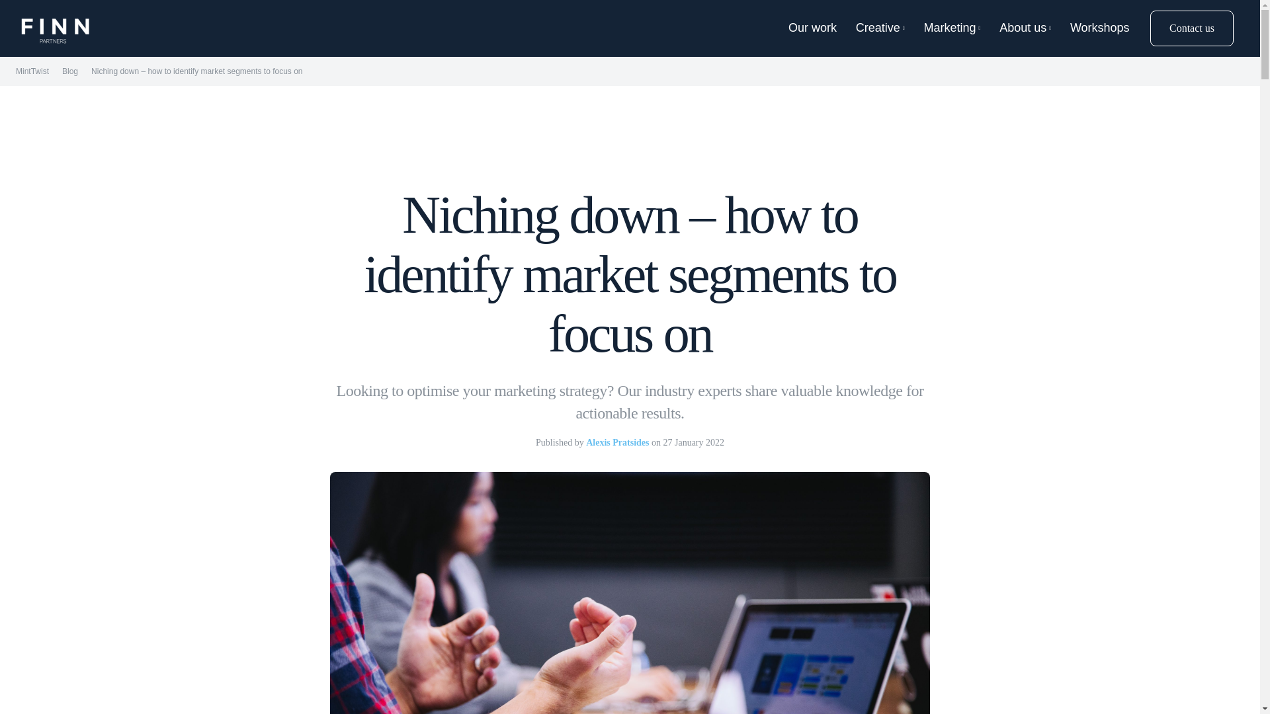 The image size is (1270, 714). I want to click on Alexis Pratsides, so click(617, 442).